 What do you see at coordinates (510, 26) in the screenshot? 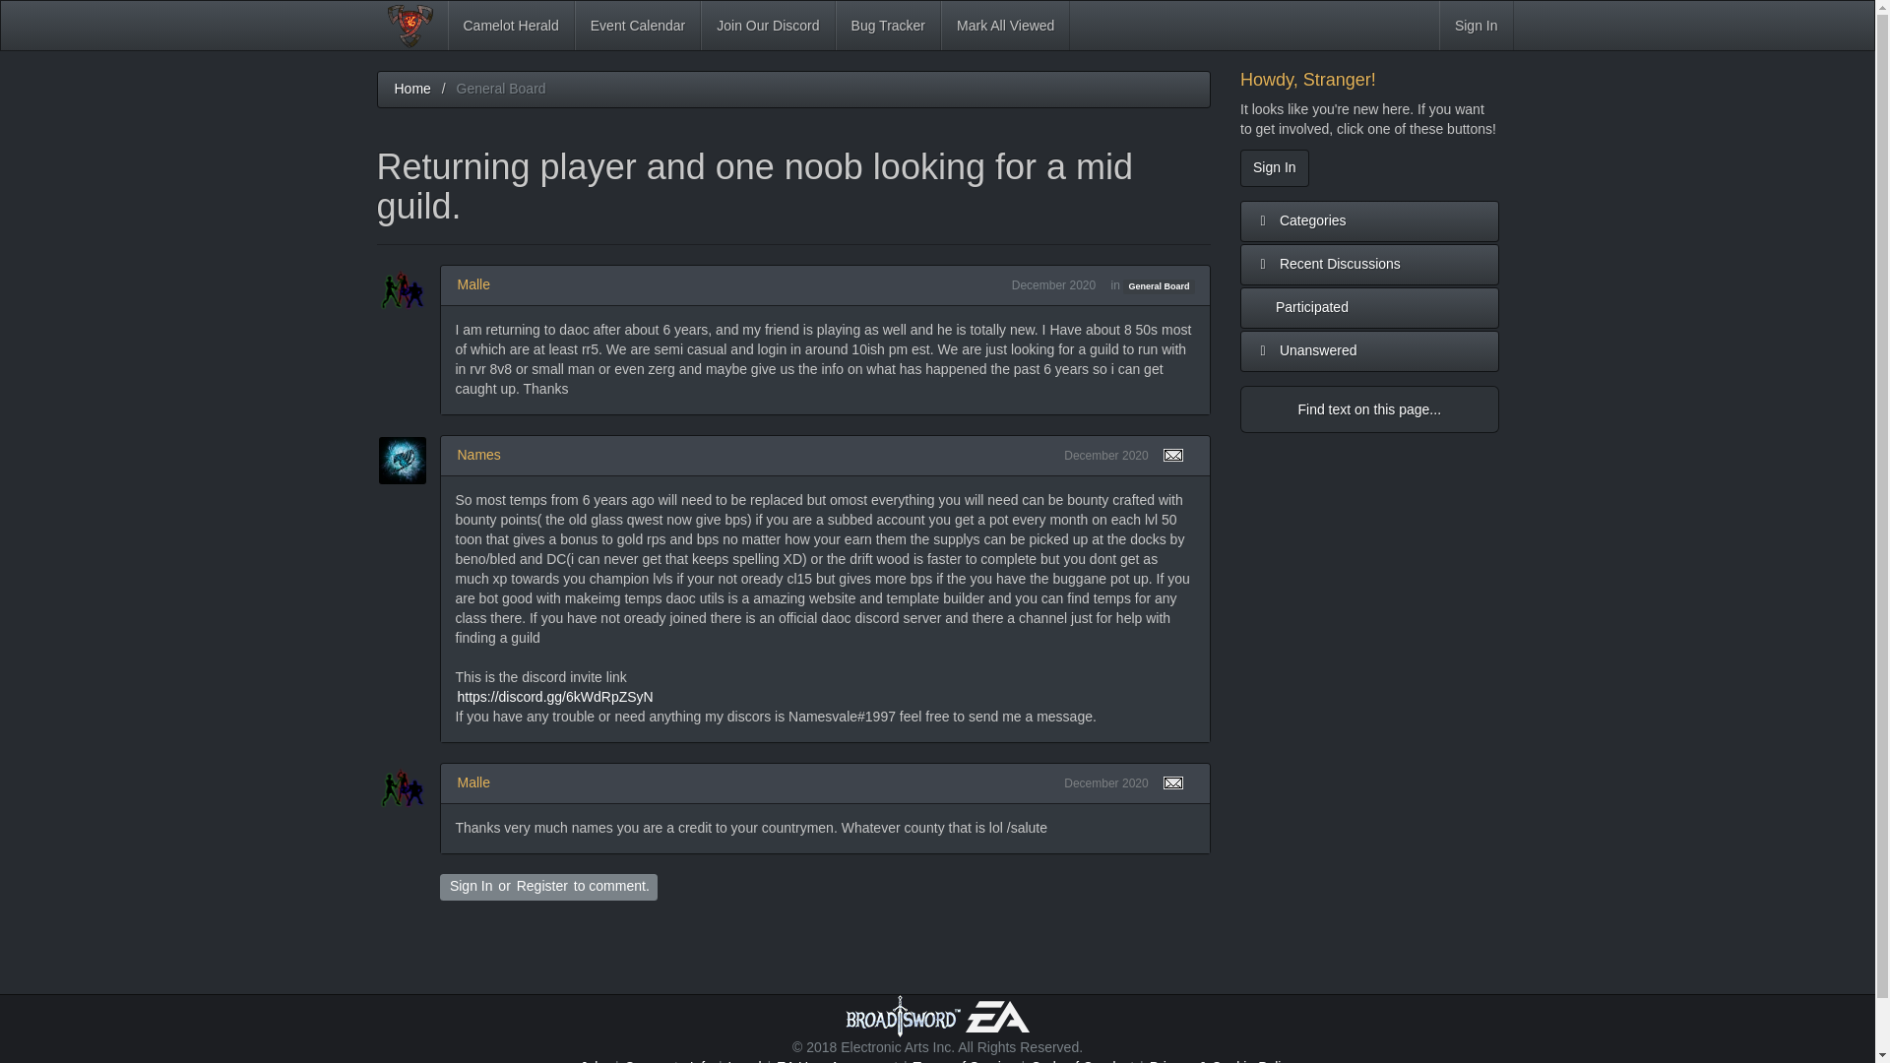
I see `Camelot Herald` at bounding box center [510, 26].